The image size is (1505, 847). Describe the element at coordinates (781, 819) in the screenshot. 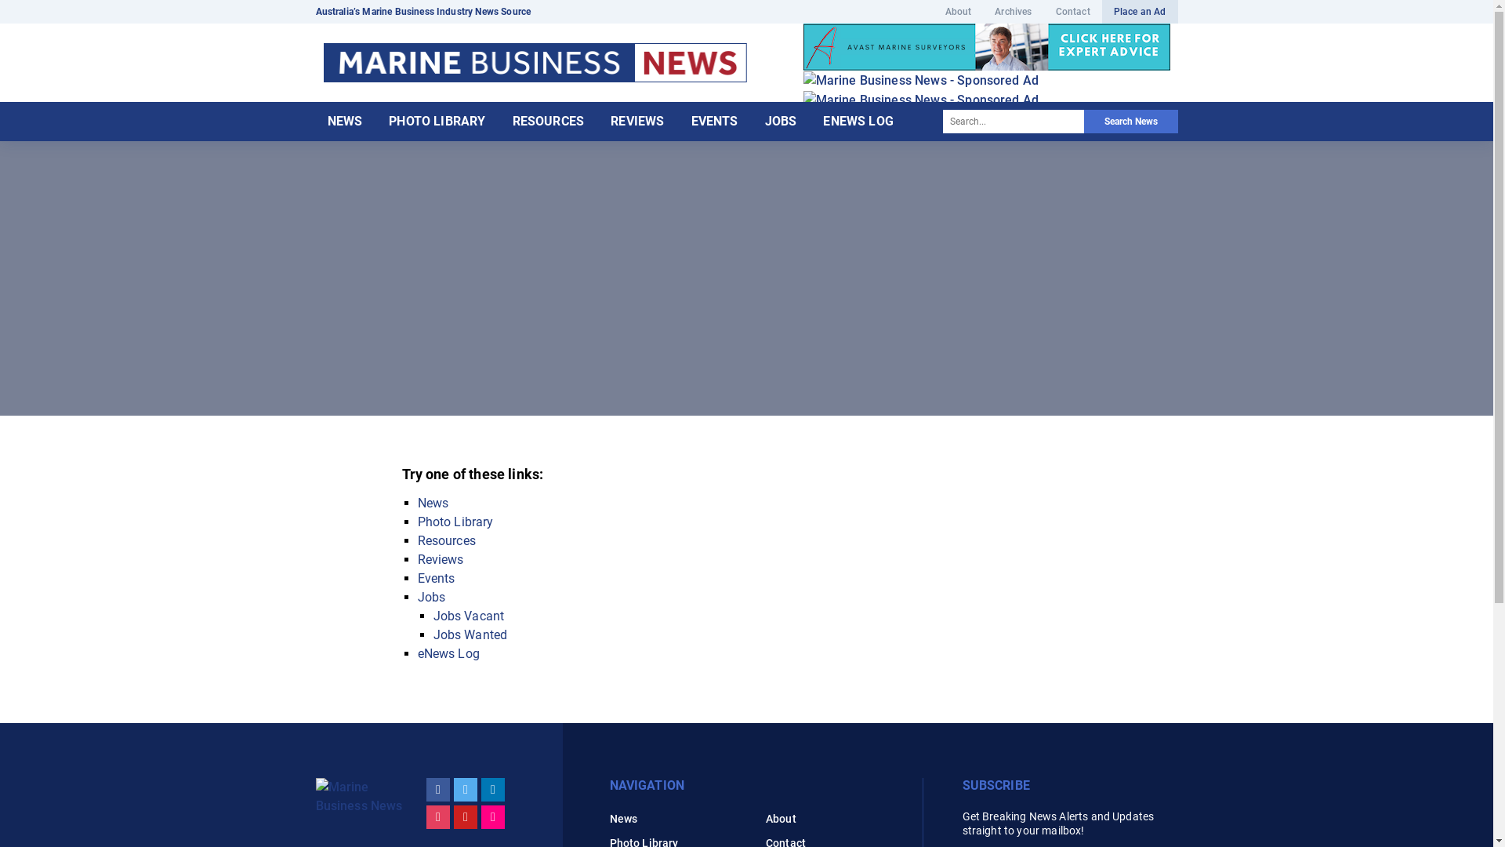

I see `About` at that location.